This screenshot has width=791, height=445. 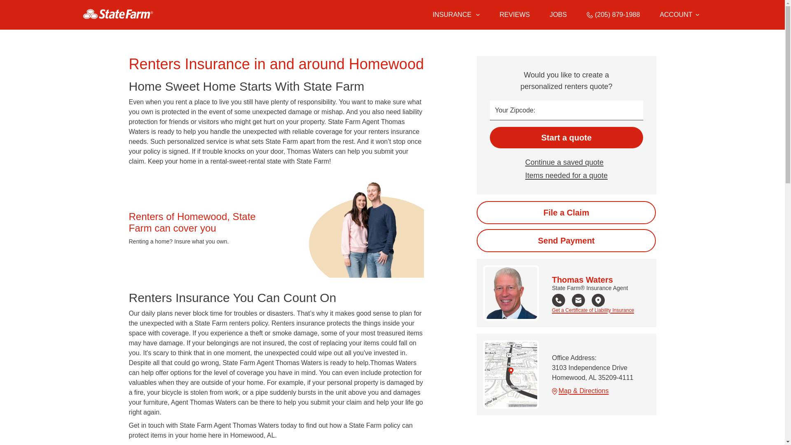 What do you see at coordinates (456, 15) in the screenshot?
I see `Insurance` at bounding box center [456, 15].